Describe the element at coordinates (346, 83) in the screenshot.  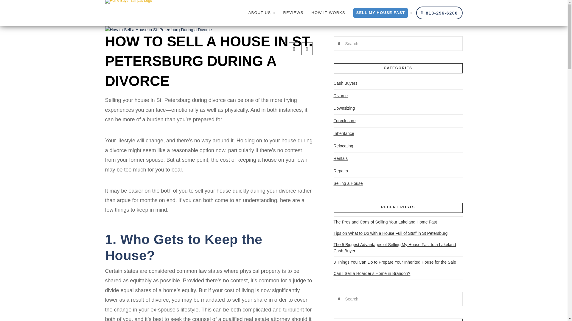
I see `Cash Buyers` at that location.